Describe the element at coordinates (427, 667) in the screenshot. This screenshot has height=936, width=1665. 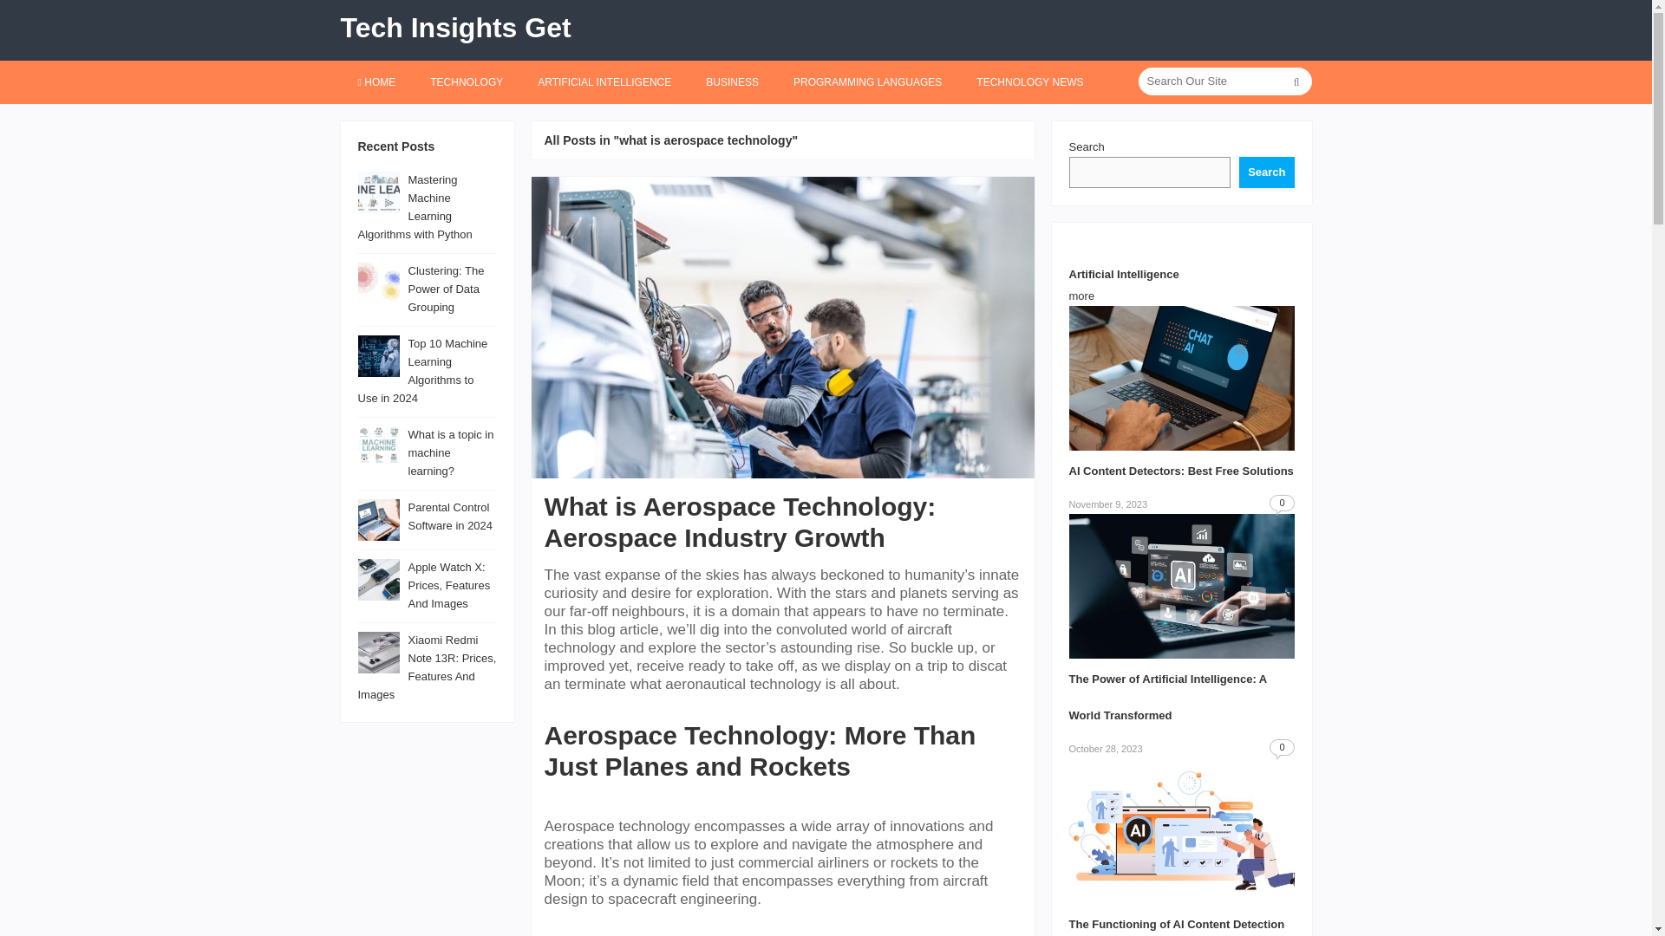
I see `Xiaomi Redmi Note 13R: Prices, Features And Images` at that location.